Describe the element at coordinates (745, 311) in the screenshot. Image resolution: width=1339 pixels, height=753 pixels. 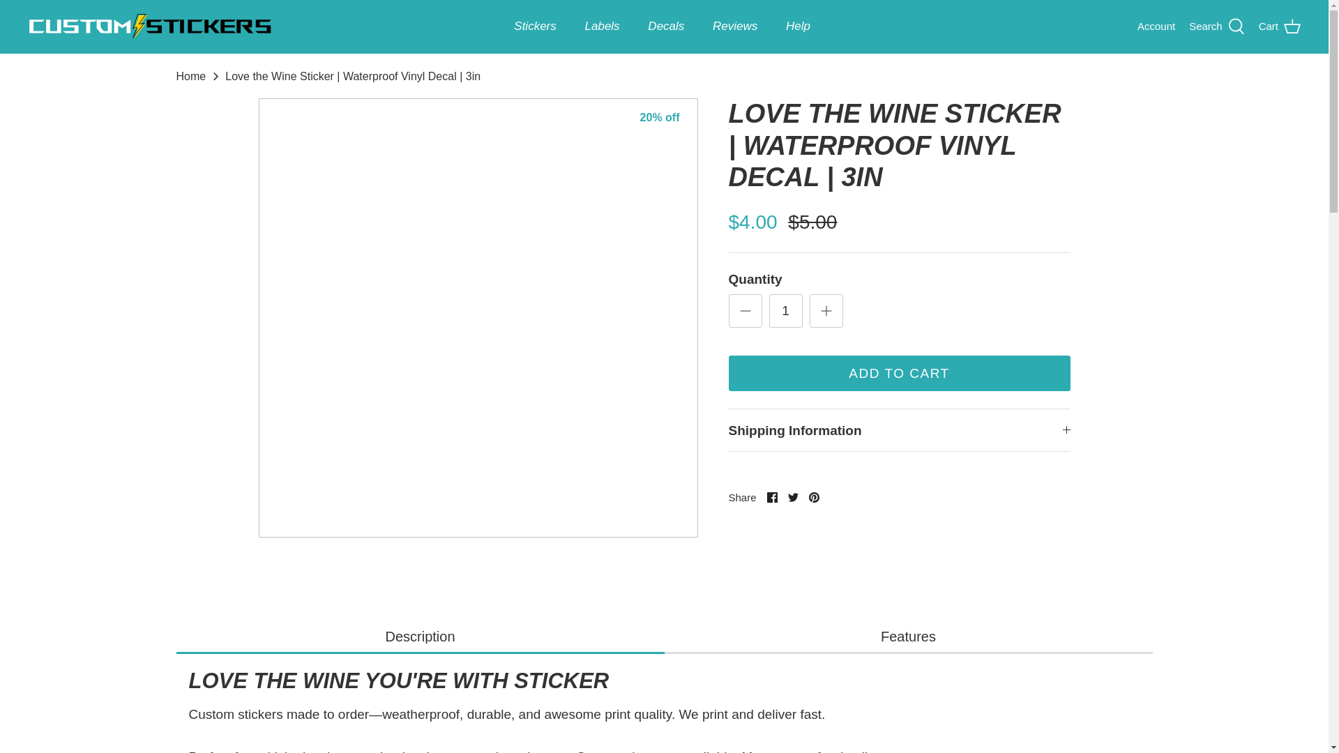
I see `Minus` at that location.